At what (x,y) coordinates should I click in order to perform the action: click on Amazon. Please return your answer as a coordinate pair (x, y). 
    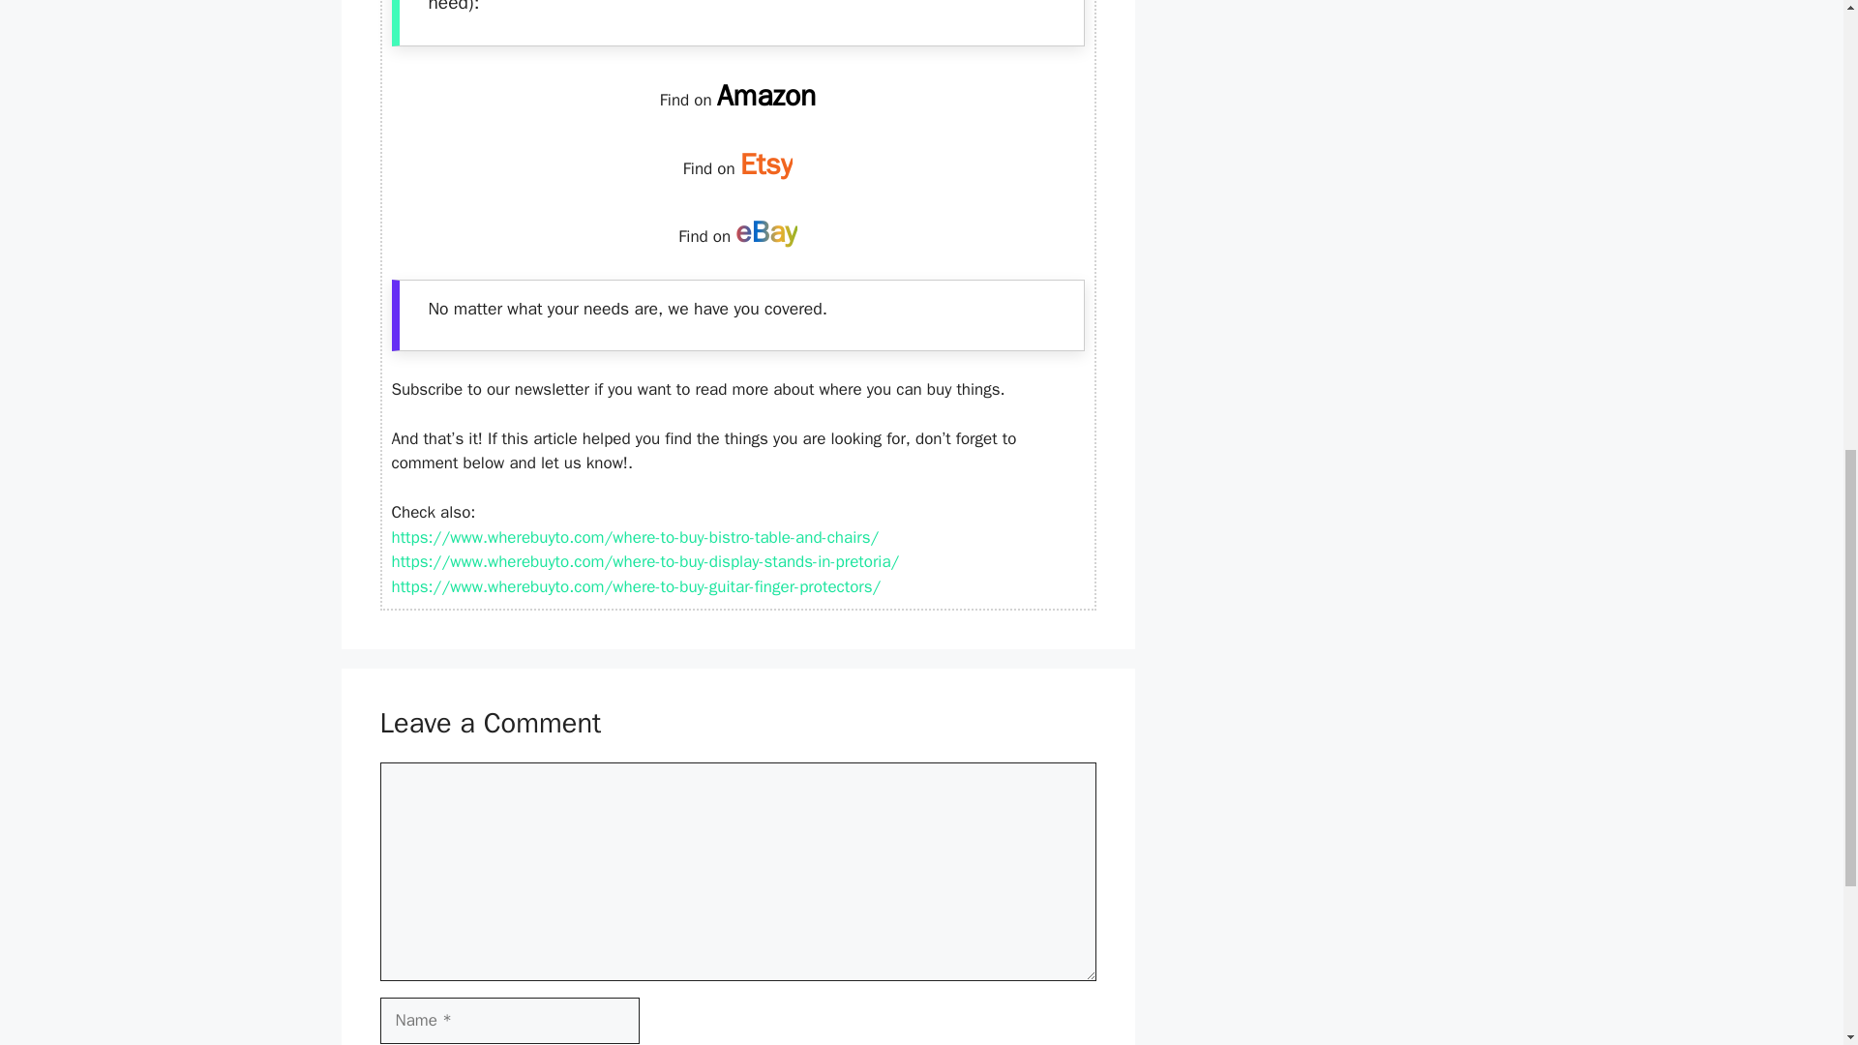
    Looking at the image, I should click on (766, 95).